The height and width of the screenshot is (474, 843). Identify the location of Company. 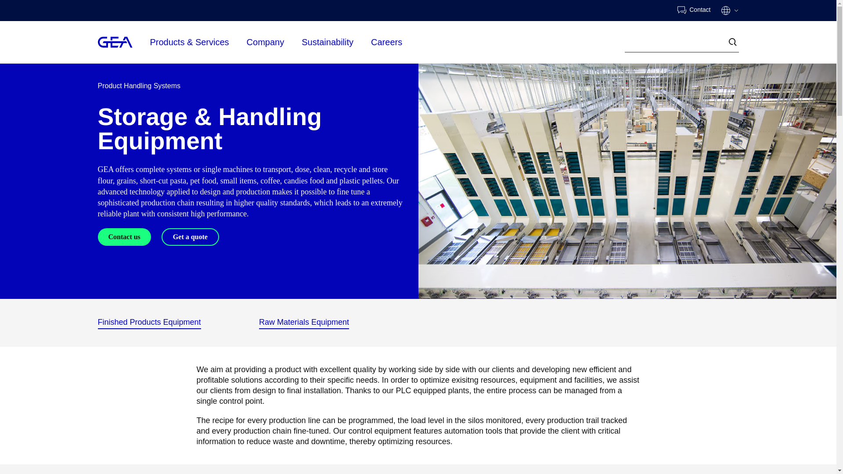
(266, 42).